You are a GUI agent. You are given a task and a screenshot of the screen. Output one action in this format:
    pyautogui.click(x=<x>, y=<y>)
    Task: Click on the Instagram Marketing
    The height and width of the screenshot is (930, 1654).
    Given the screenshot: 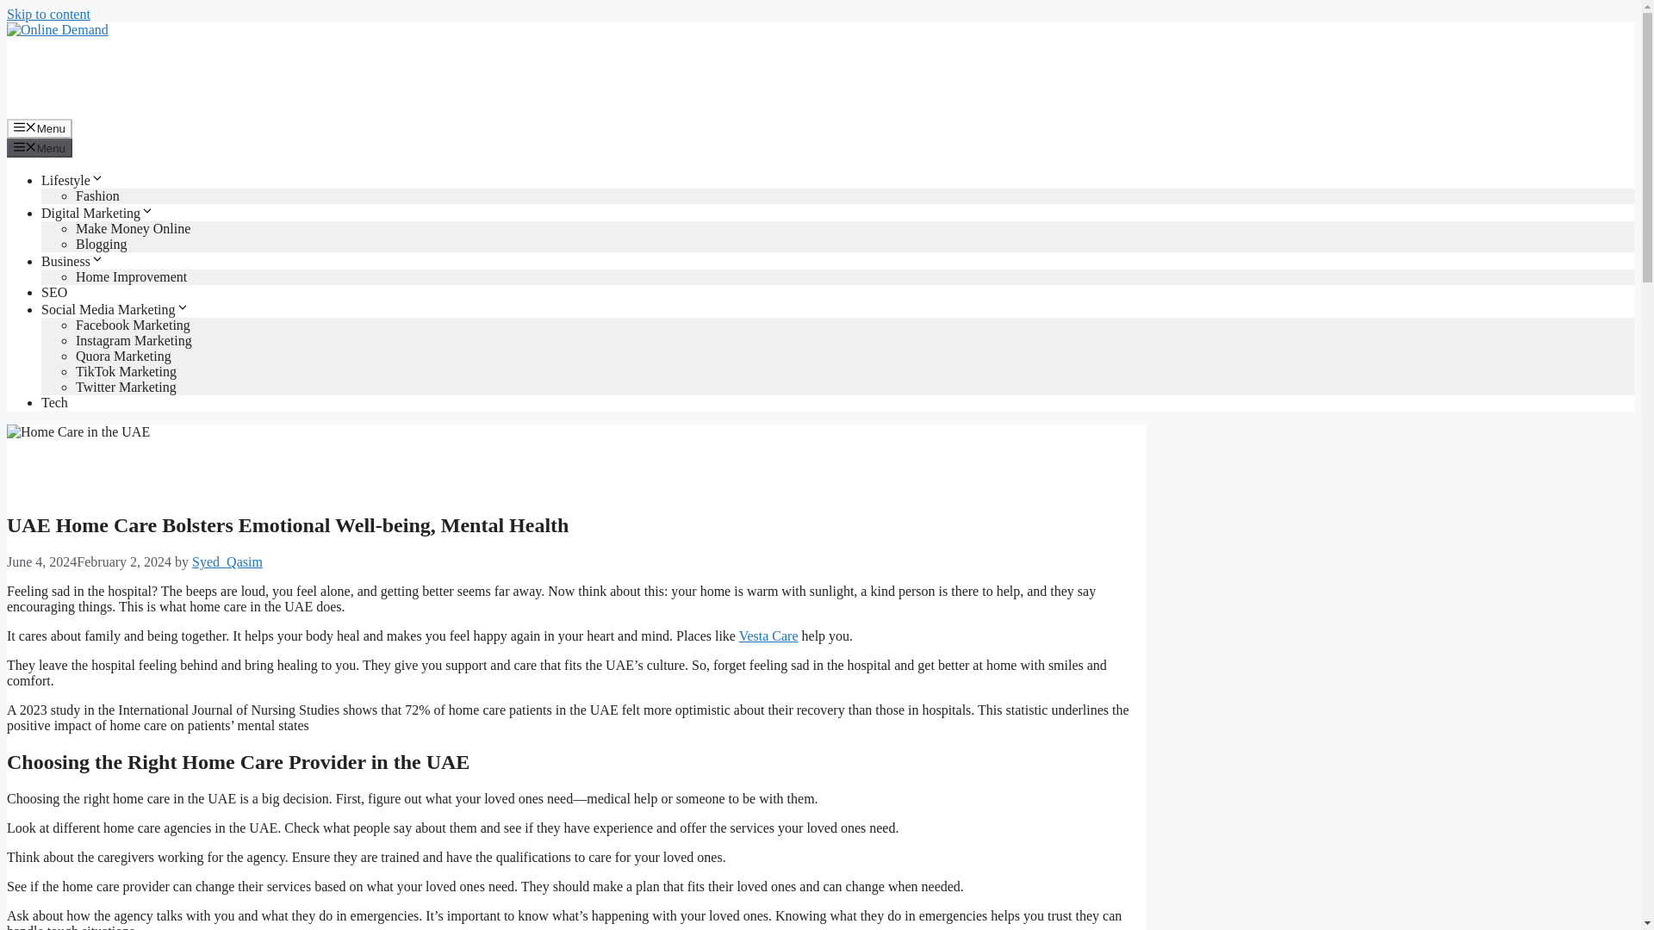 What is the action you would take?
    pyautogui.click(x=134, y=339)
    